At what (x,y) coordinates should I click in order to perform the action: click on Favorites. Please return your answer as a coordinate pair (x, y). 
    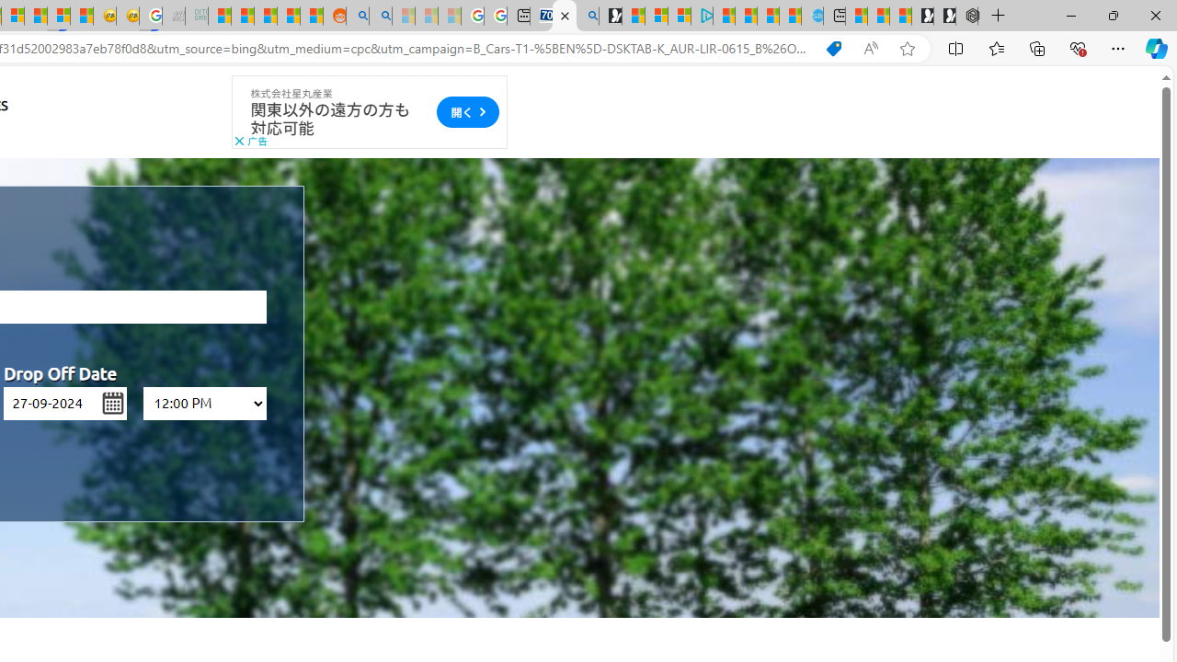
    Looking at the image, I should click on (996, 48).